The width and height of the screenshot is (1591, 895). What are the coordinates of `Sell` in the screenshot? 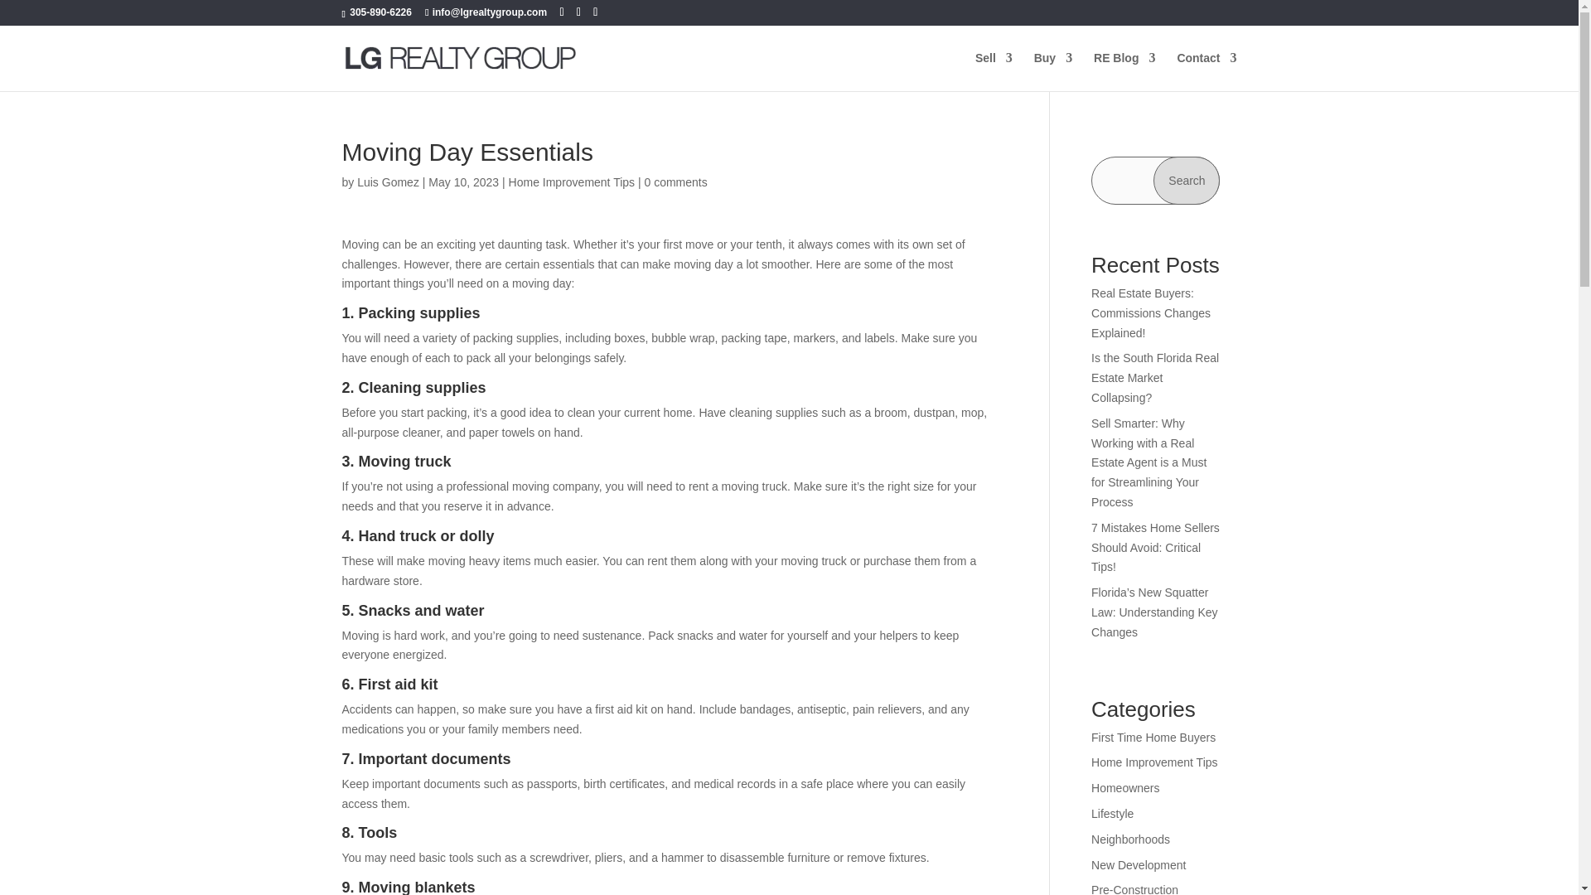 It's located at (993, 71).